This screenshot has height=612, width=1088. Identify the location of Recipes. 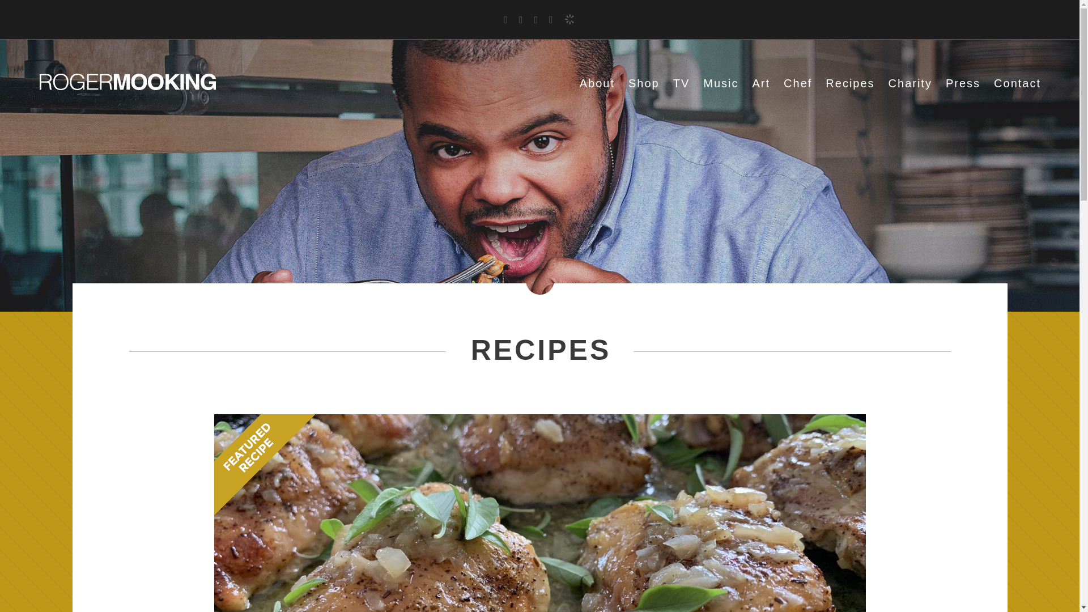
(850, 83).